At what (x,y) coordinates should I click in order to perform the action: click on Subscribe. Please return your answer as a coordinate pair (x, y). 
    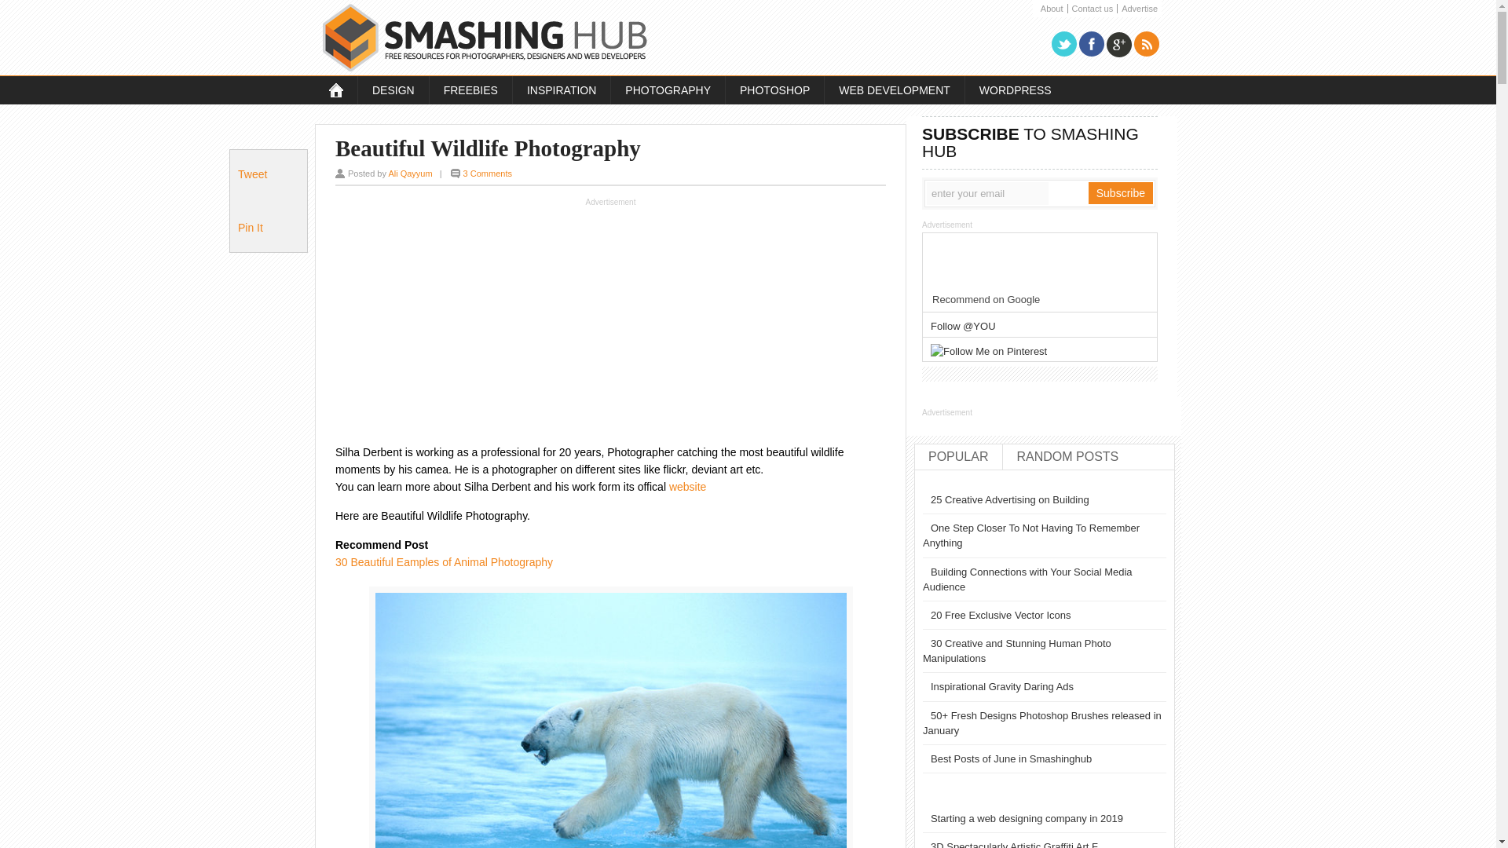
    Looking at the image, I should click on (1121, 193).